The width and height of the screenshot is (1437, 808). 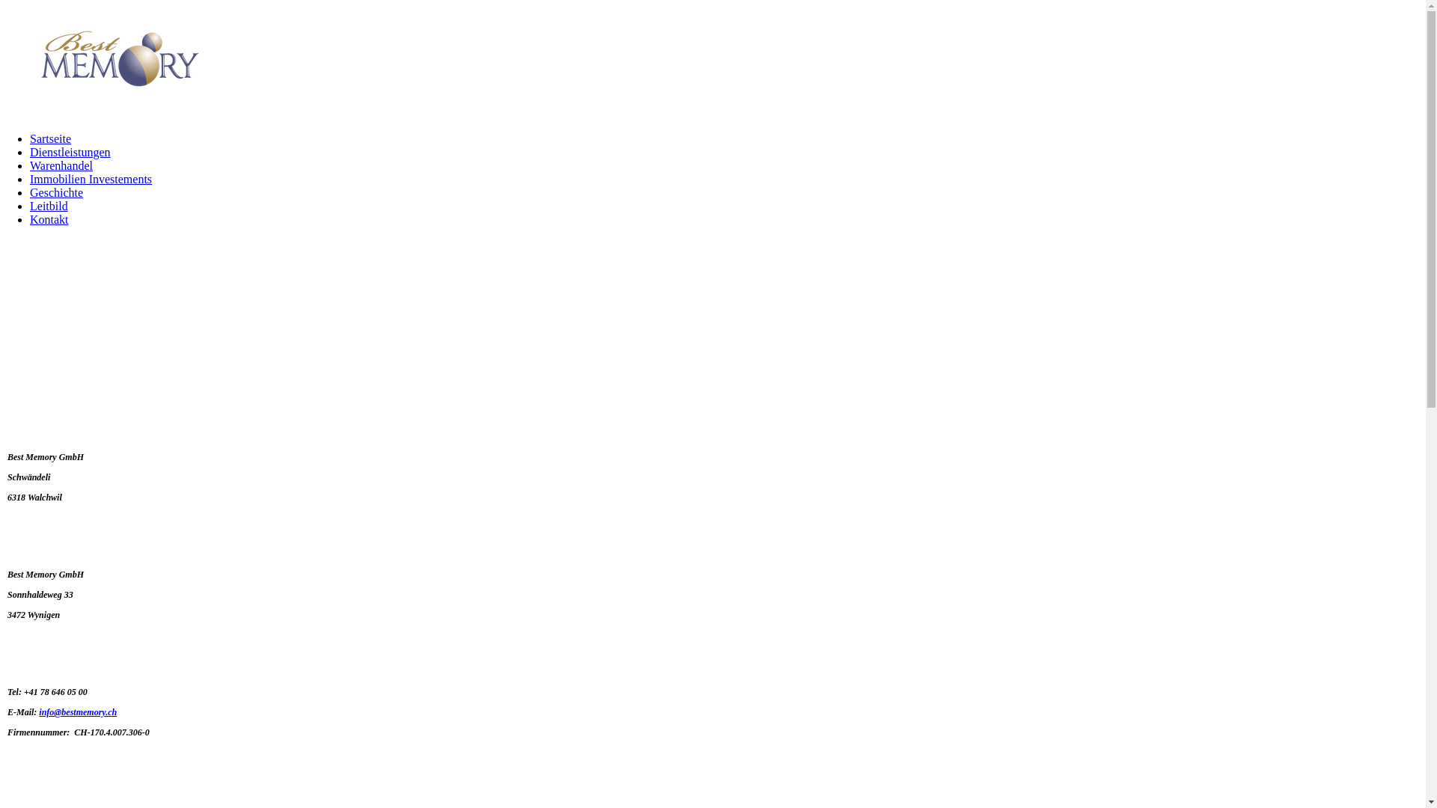 What do you see at coordinates (57, 193) in the screenshot?
I see `Geschichte` at bounding box center [57, 193].